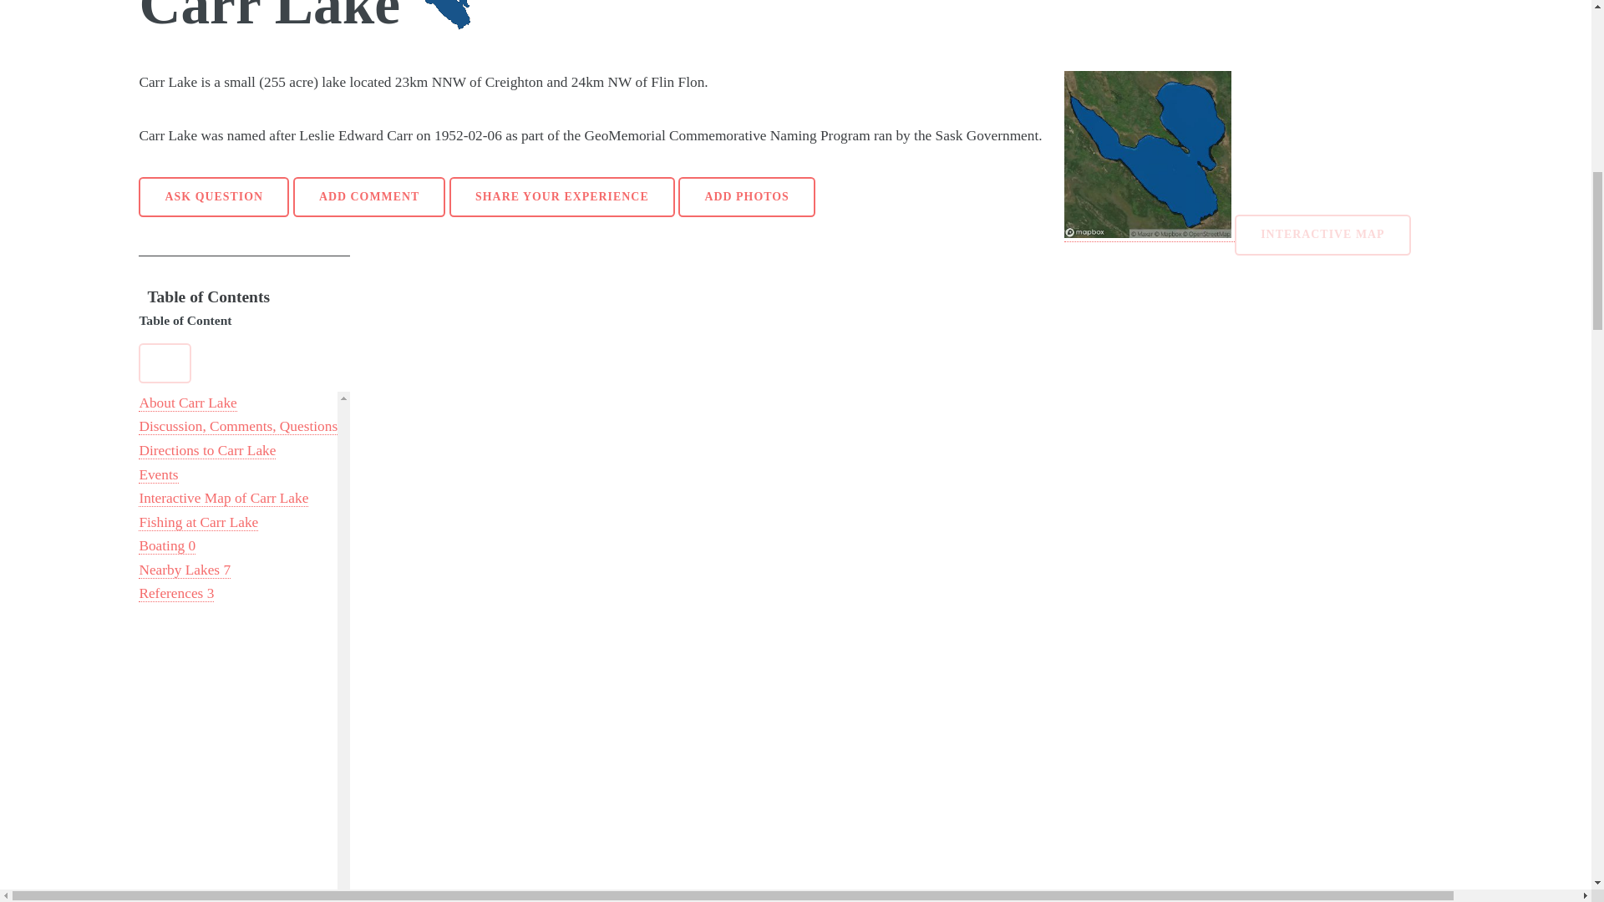 The height and width of the screenshot is (902, 1604). Describe the element at coordinates (1323, 235) in the screenshot. I see `INTERACTIVE MAP` at that location.